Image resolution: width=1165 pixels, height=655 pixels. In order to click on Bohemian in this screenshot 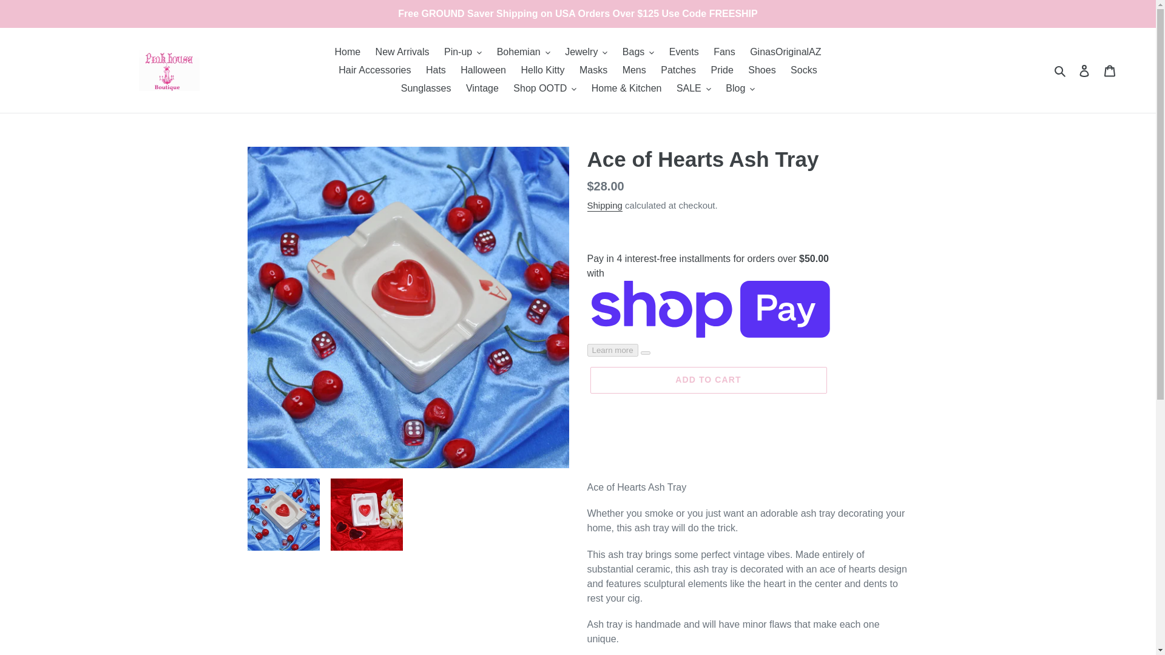, I will do `click(523, 52)`.